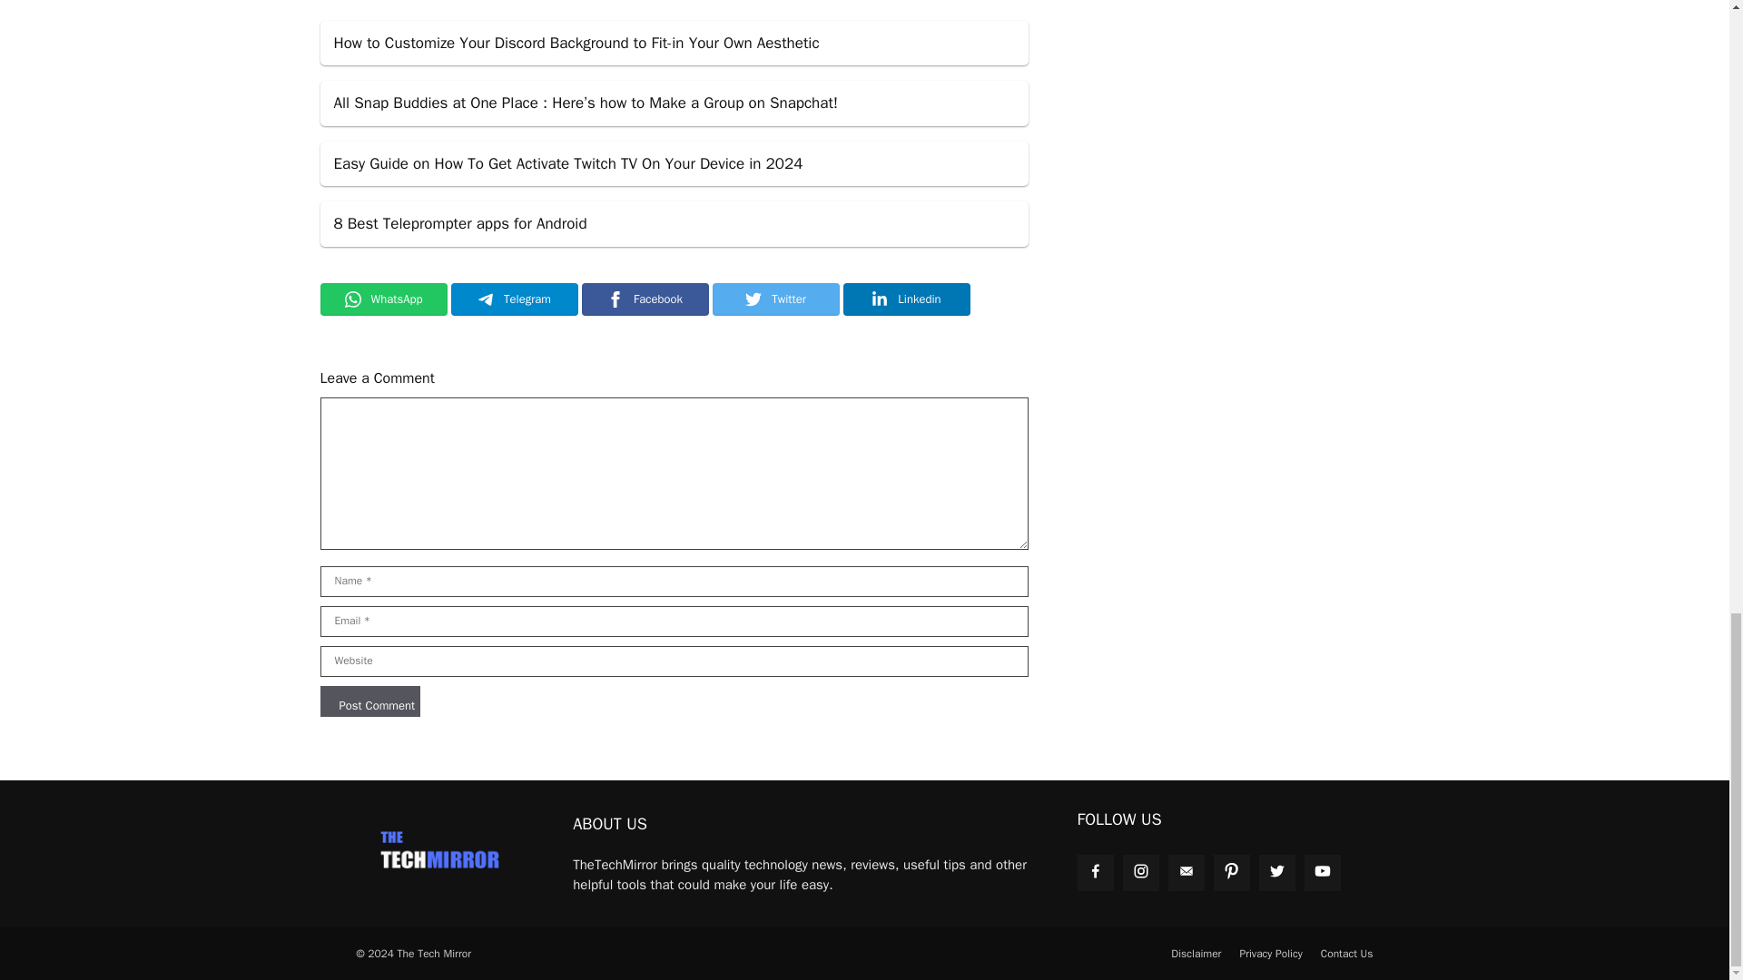 The image size is (1743, 980). Describe the element at coordinates (1095, 871) in the screenshot. I see `Facebook` at that location.